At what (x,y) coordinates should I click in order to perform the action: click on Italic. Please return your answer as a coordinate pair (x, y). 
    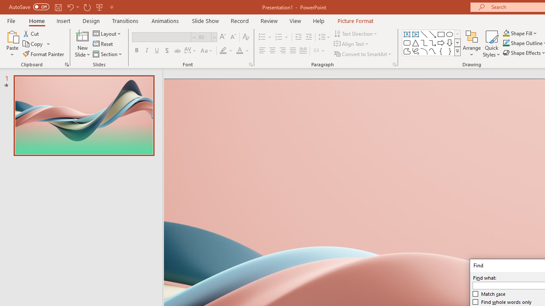
    Looking at the image, I should click on (146, 51).